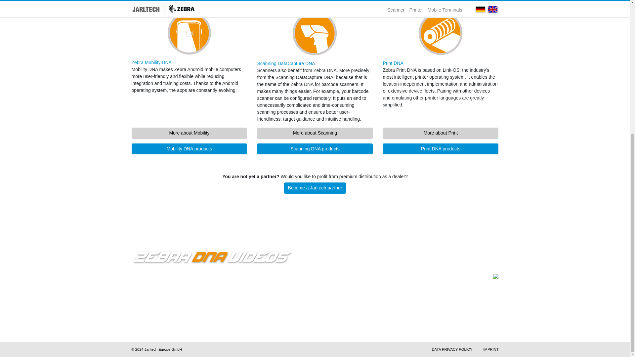 This screenshot has height=357, width=635. I want to click on More about Mobility, so click(189, 133).